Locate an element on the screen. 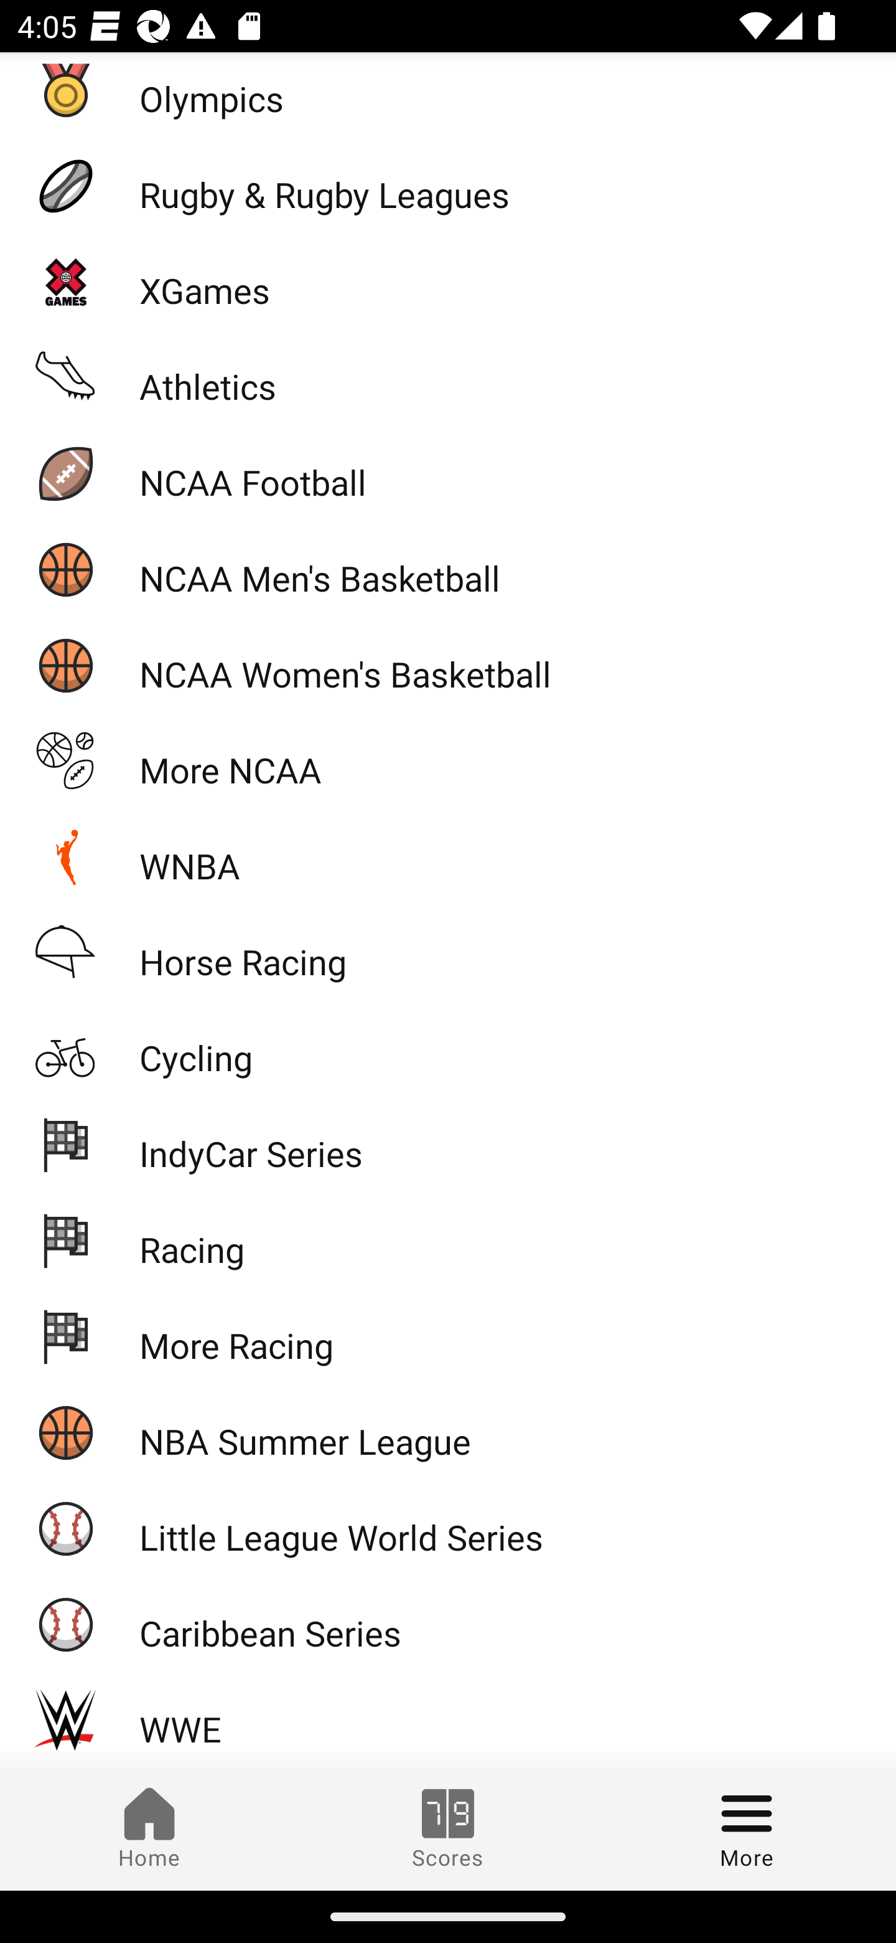 The width and height of the screenshot is (896, 1943). Racing is located at coordinates (448, 1241).